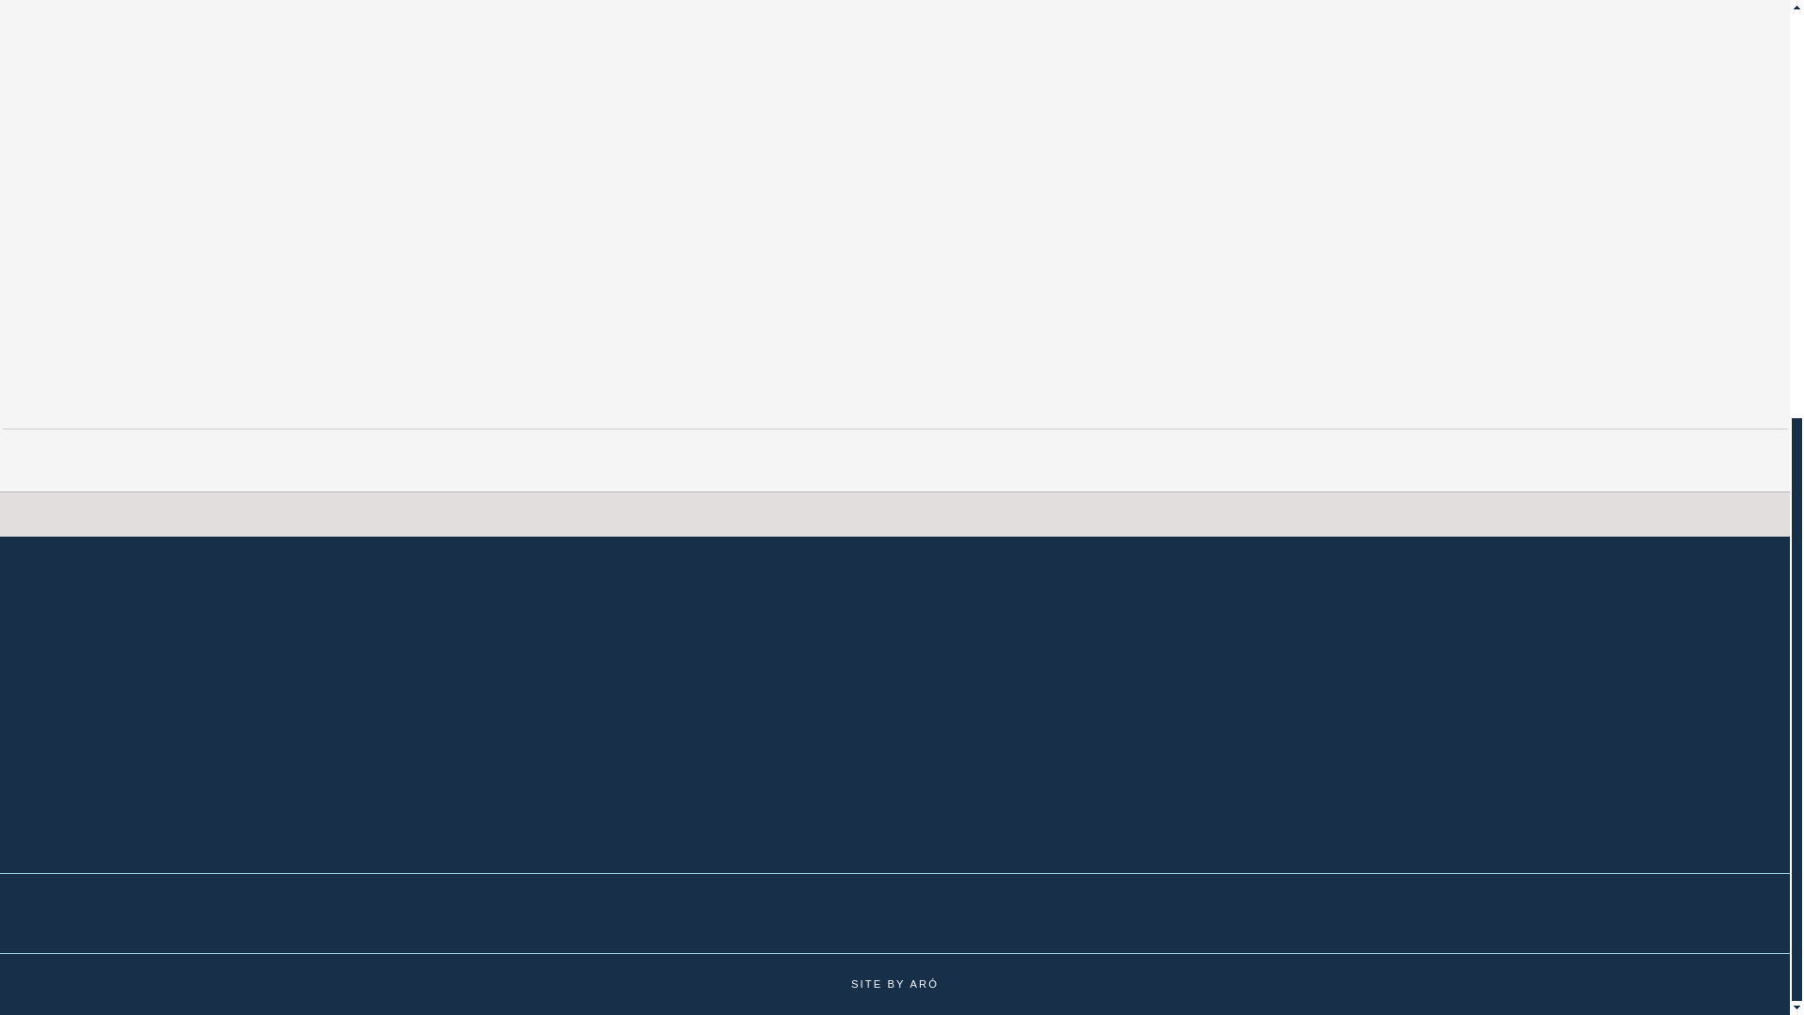 This screenshot has width=1804, height=1015. Describe the element at coordinates (150, 36) in the screenshot. I see `Titanic Suite` at that location.